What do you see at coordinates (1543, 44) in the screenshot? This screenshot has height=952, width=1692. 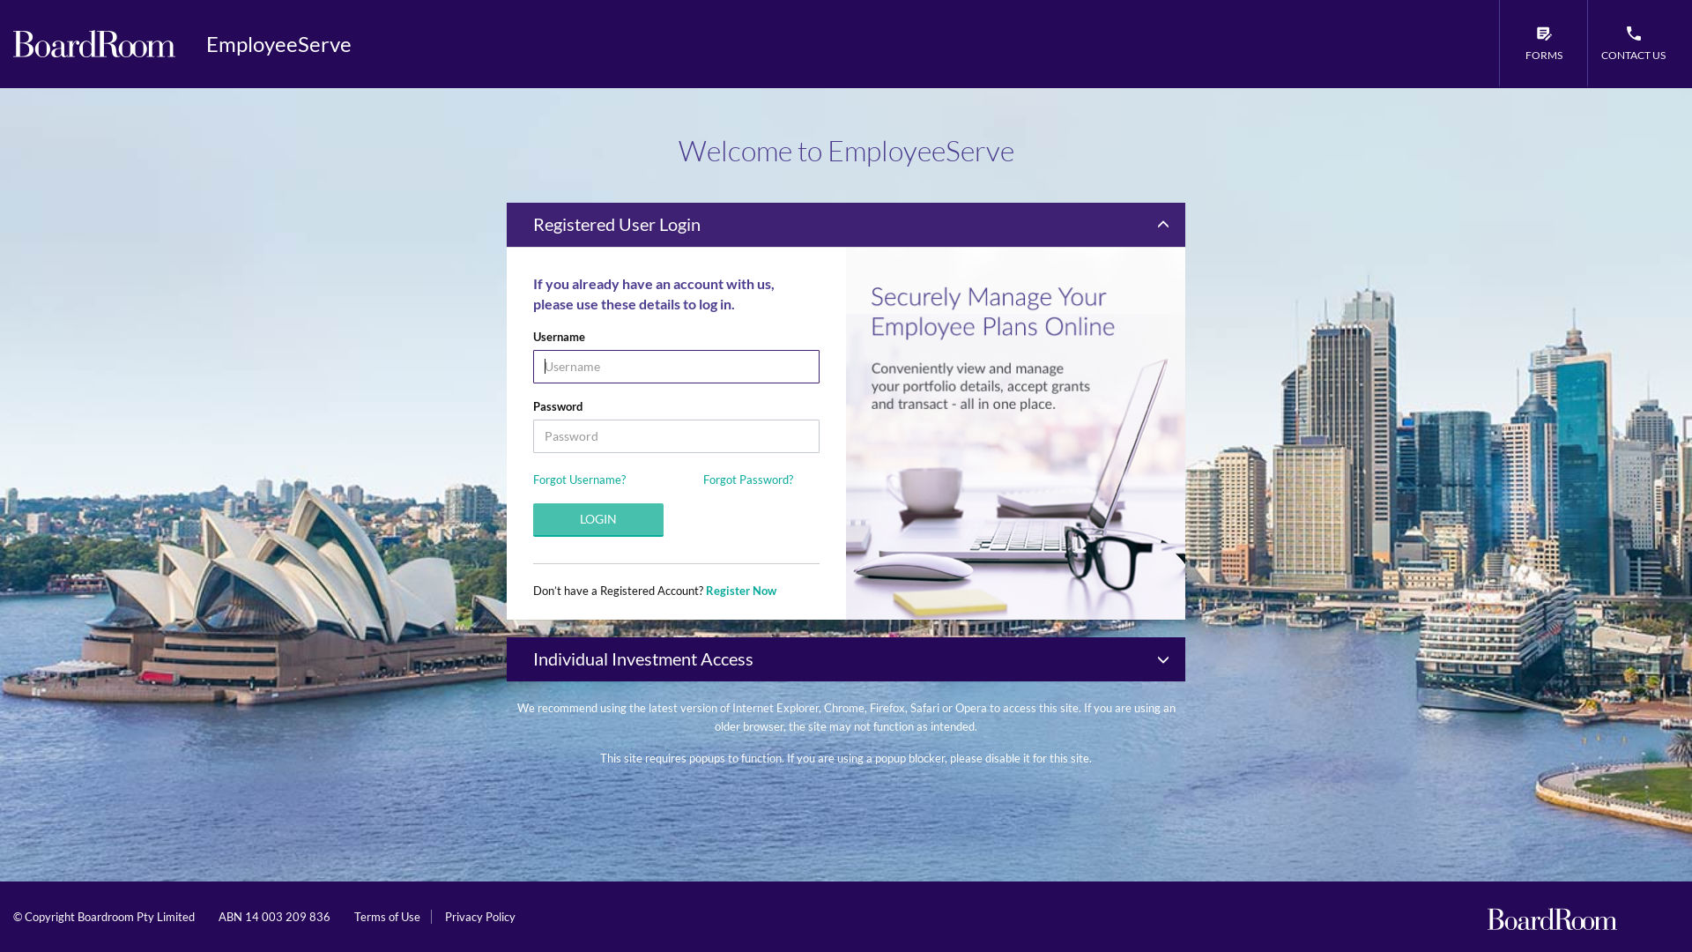 I see `FORMS` at bounding box center [1543, 44].